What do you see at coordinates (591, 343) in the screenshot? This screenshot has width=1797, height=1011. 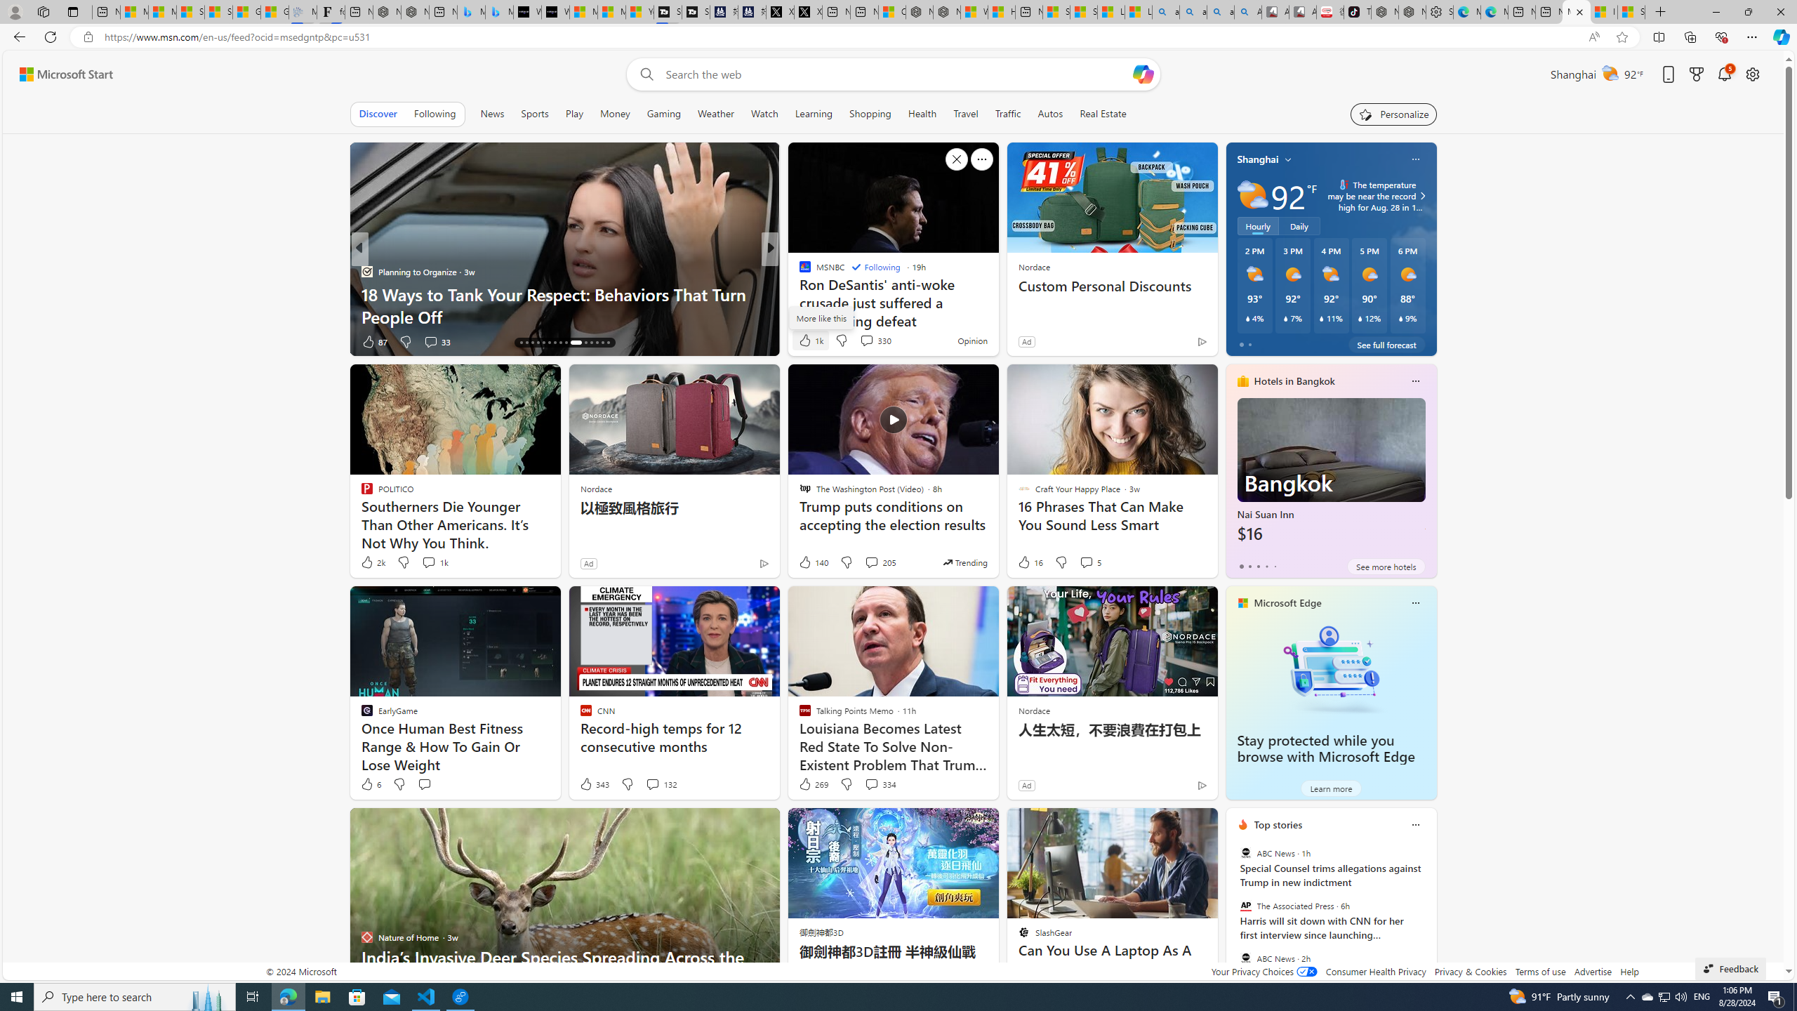 I see `AutomationID: tab-27` at bounding box center [591, 343].